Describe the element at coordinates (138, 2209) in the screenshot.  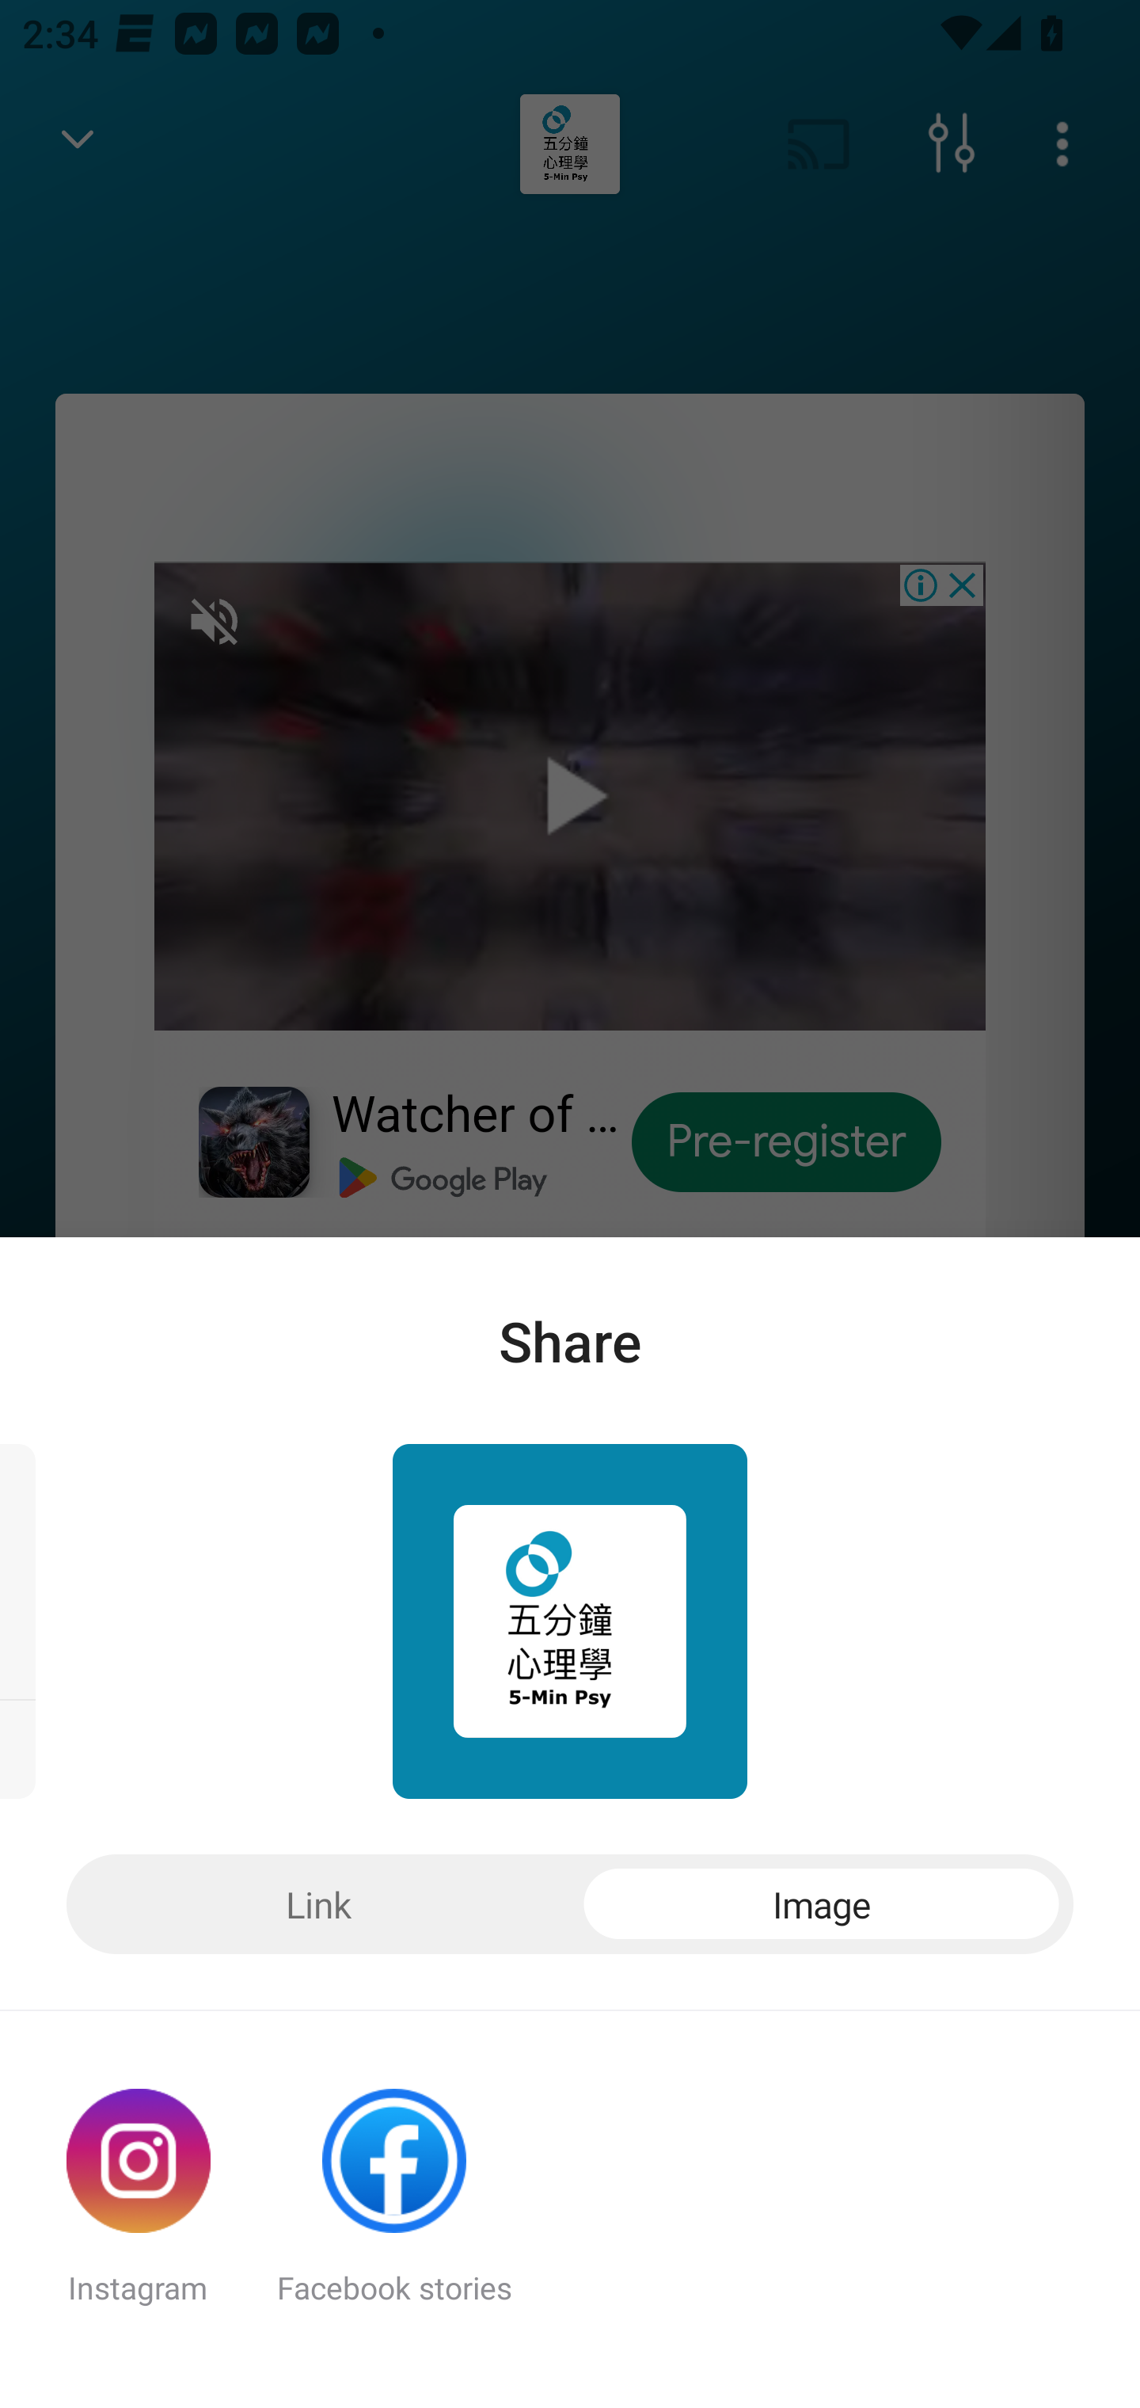
I see `Instagram` at that location.